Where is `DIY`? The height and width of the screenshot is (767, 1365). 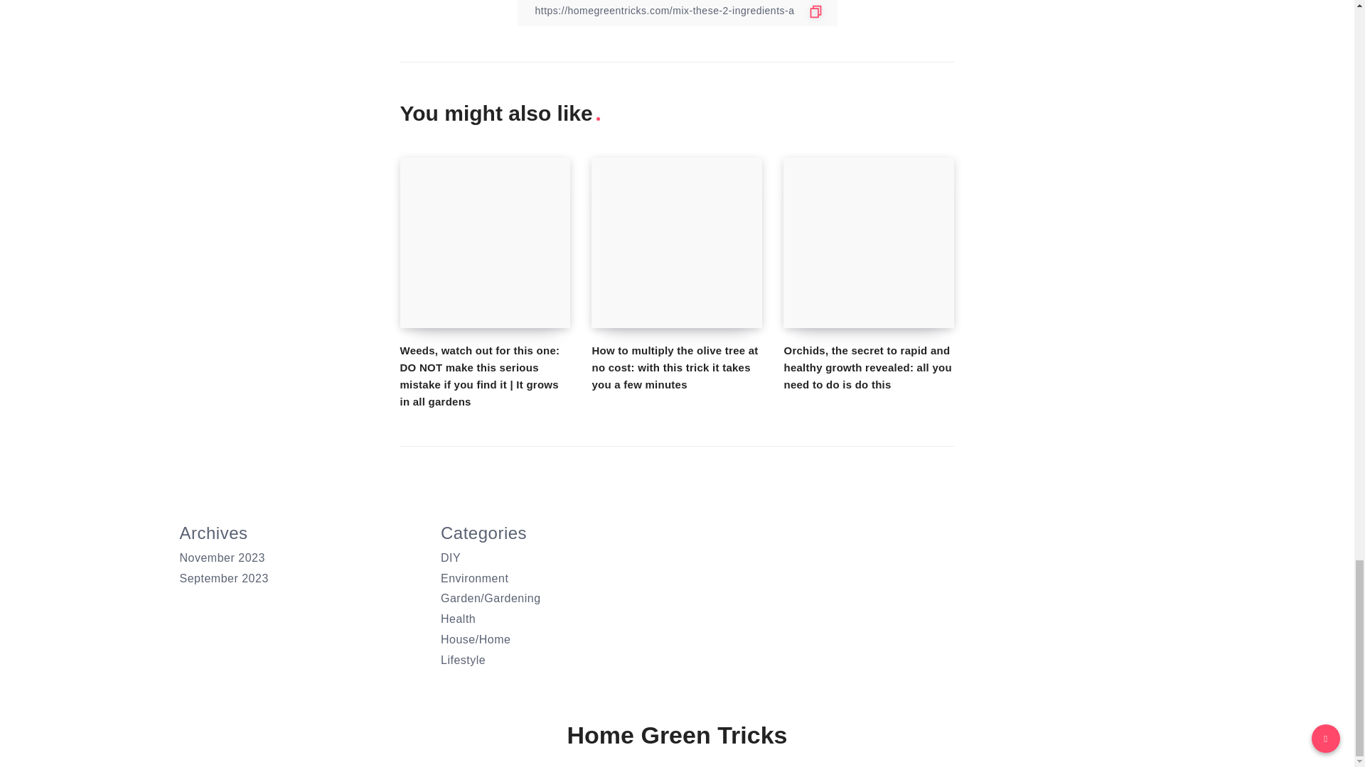 DIY is located at coordinates (451, 557).